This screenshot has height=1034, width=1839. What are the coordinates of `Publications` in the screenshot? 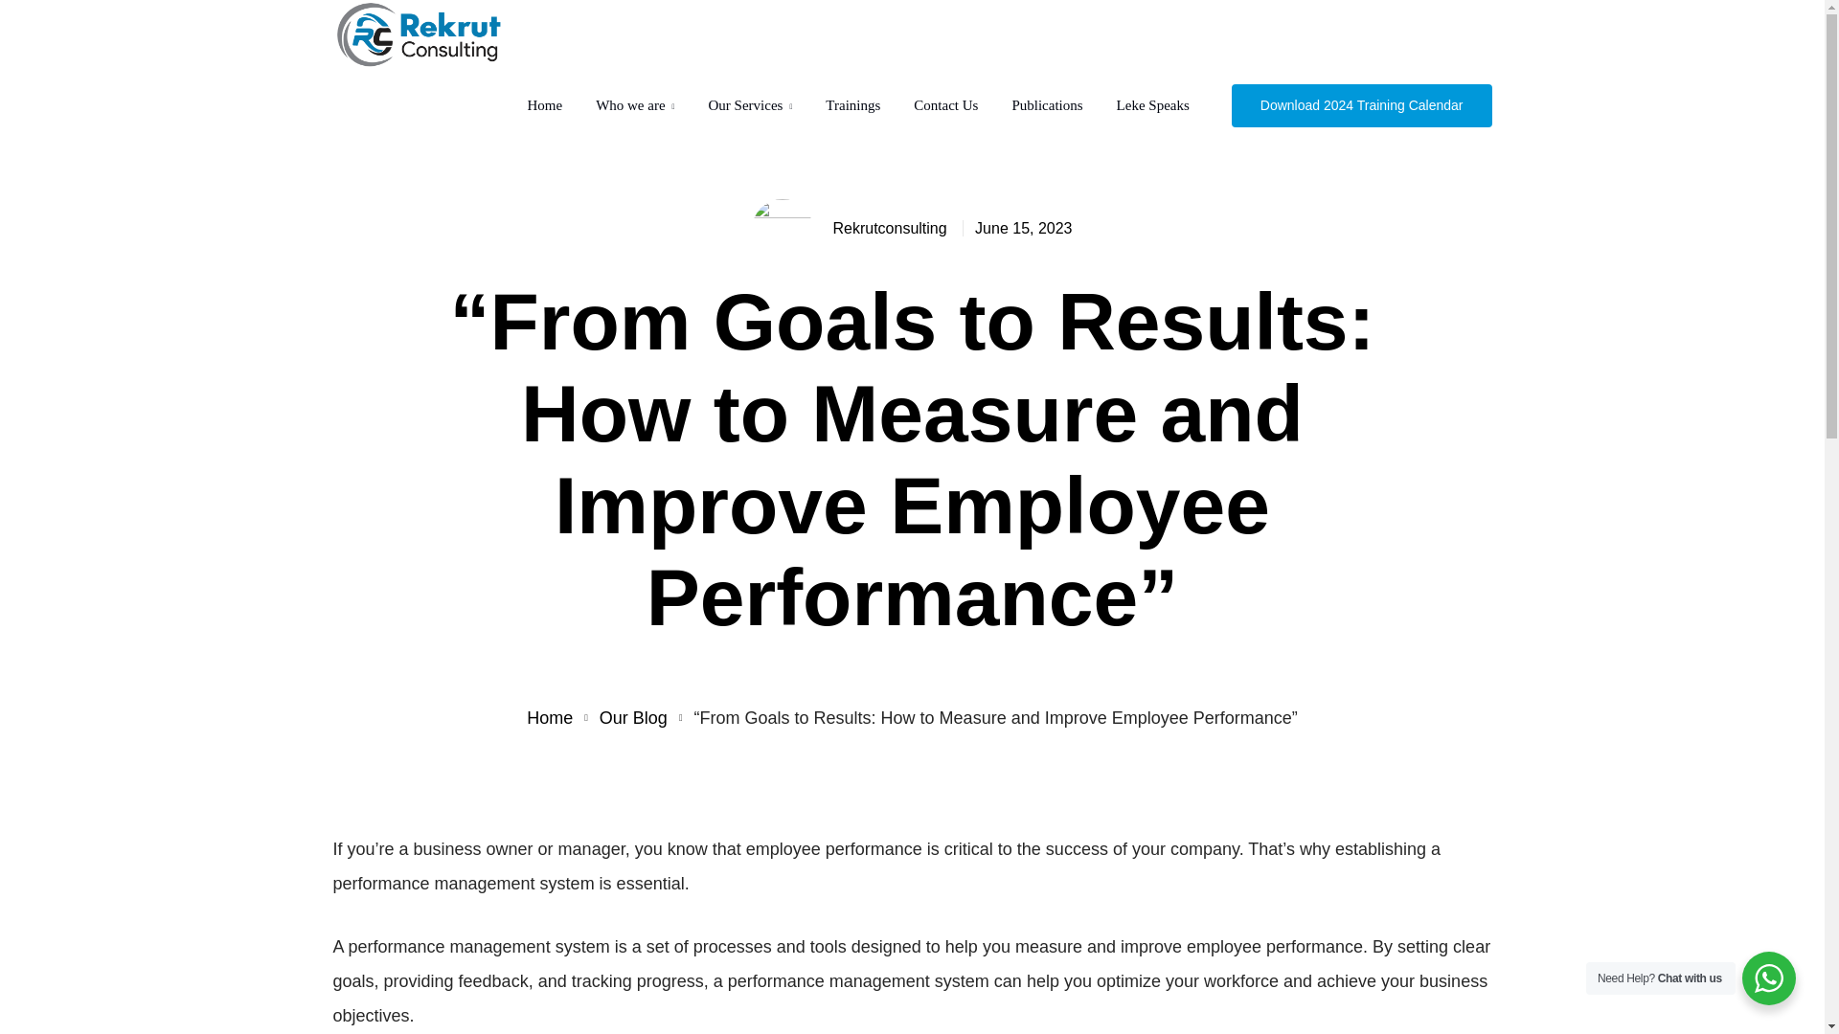 It's located at (1047, 105).